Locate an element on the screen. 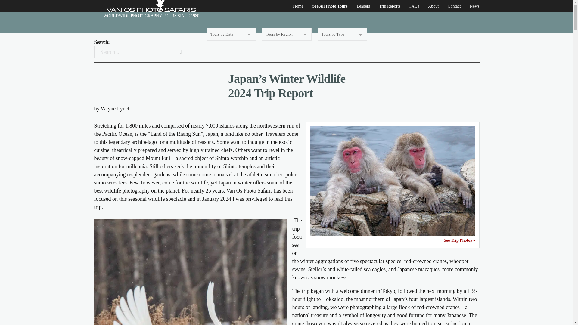 The width and height of the screenshot is (578, 325). Contact is located at coordinates (454, 6).